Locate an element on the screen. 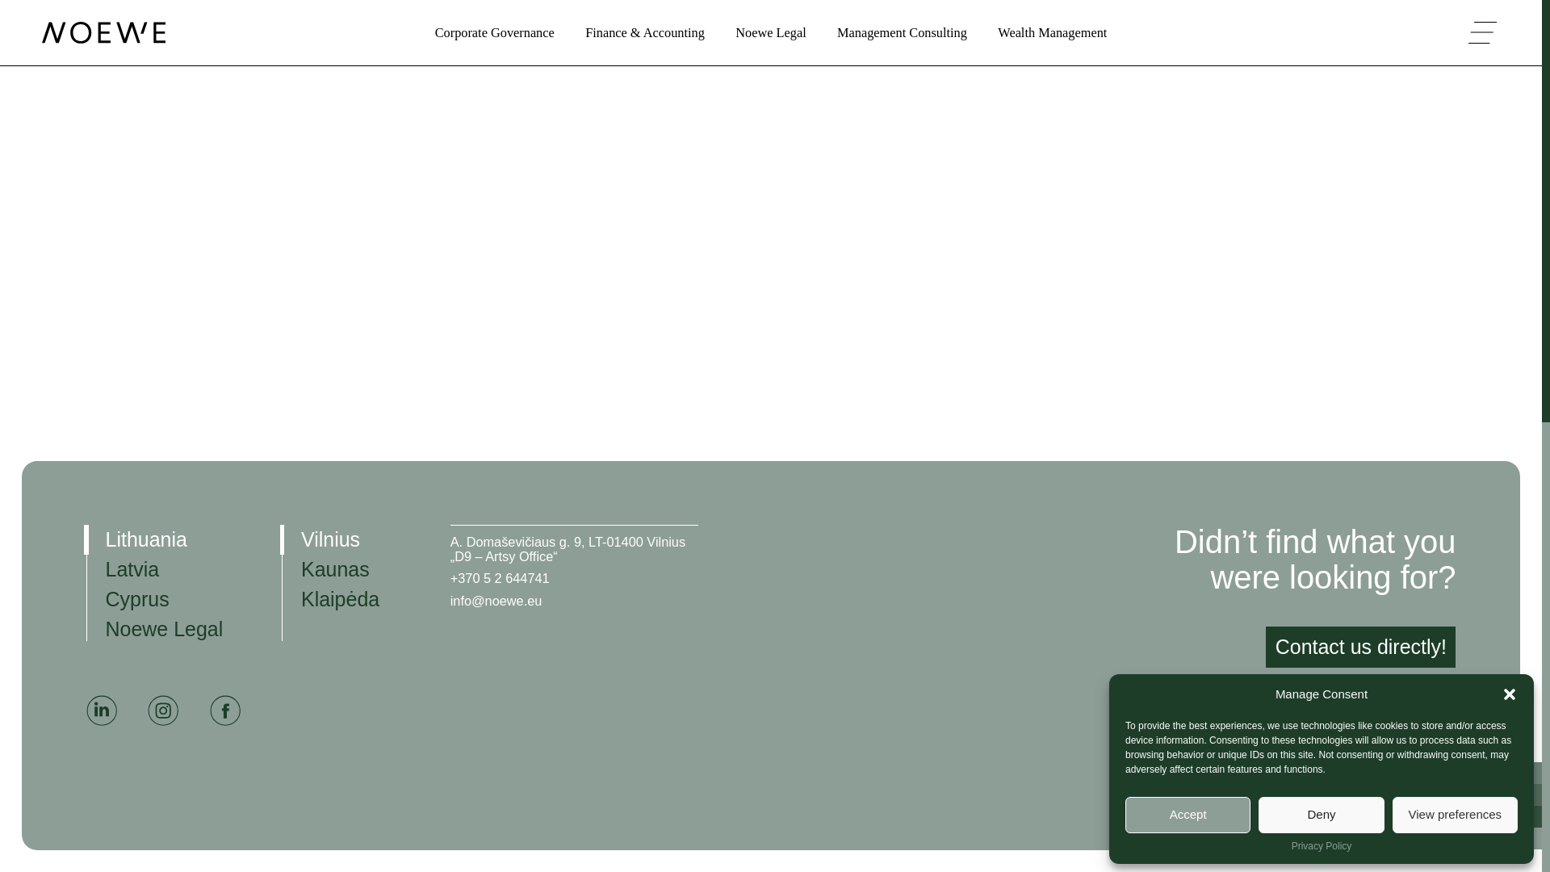 Image resolution: width=1550 pixels, height=872 pixels. Deny is located at coordinates (1321, 6).